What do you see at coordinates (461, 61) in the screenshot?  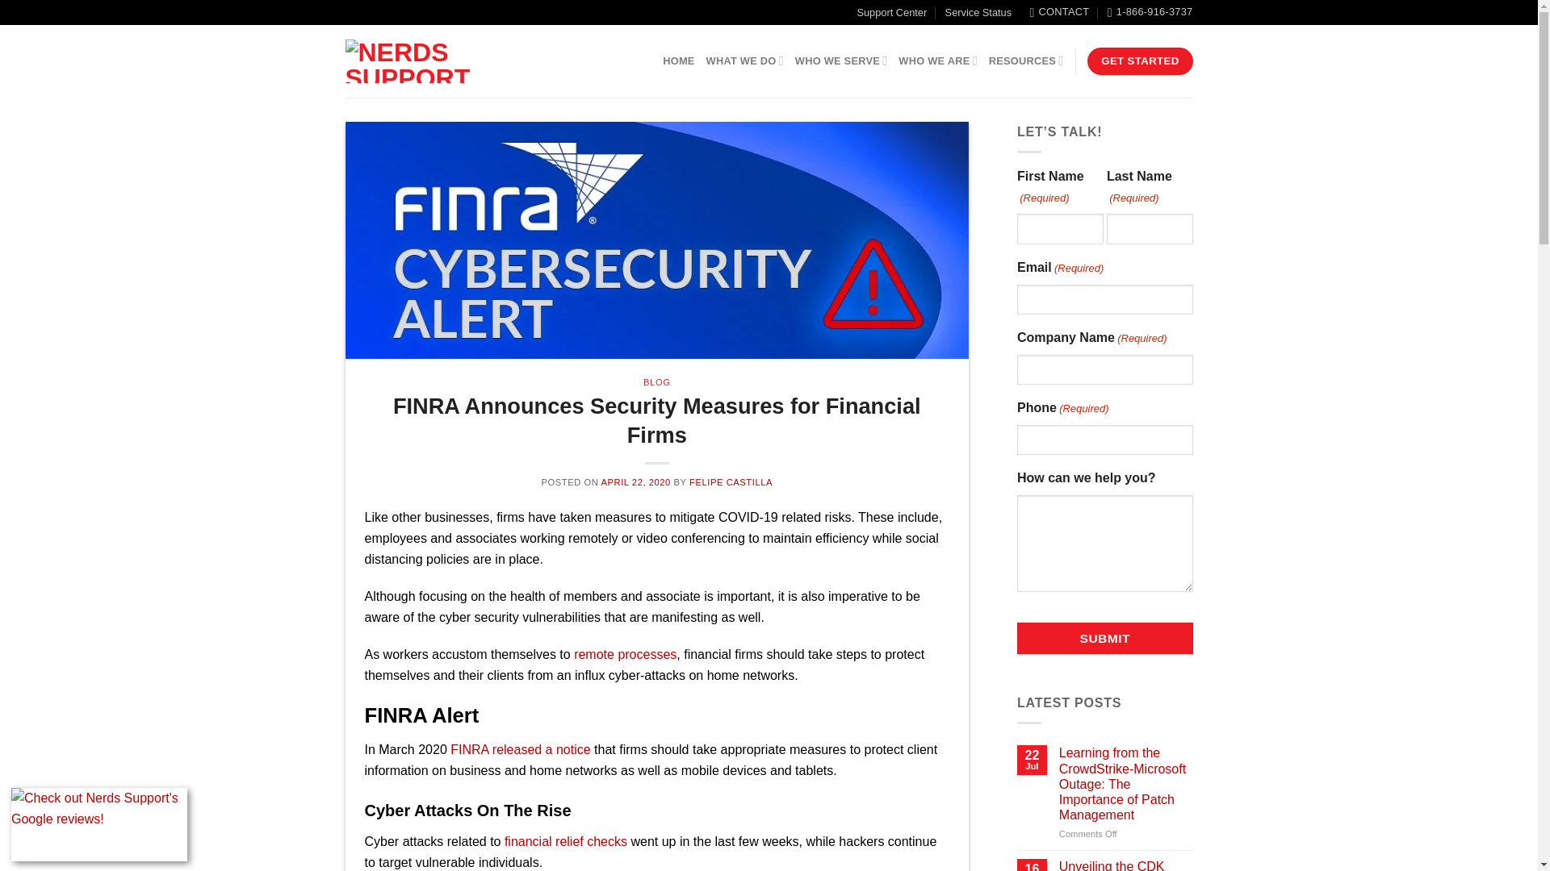 I see `Nerds Support, Inc. - Proactive Approach To Technology` at bounding box center [461, 61].